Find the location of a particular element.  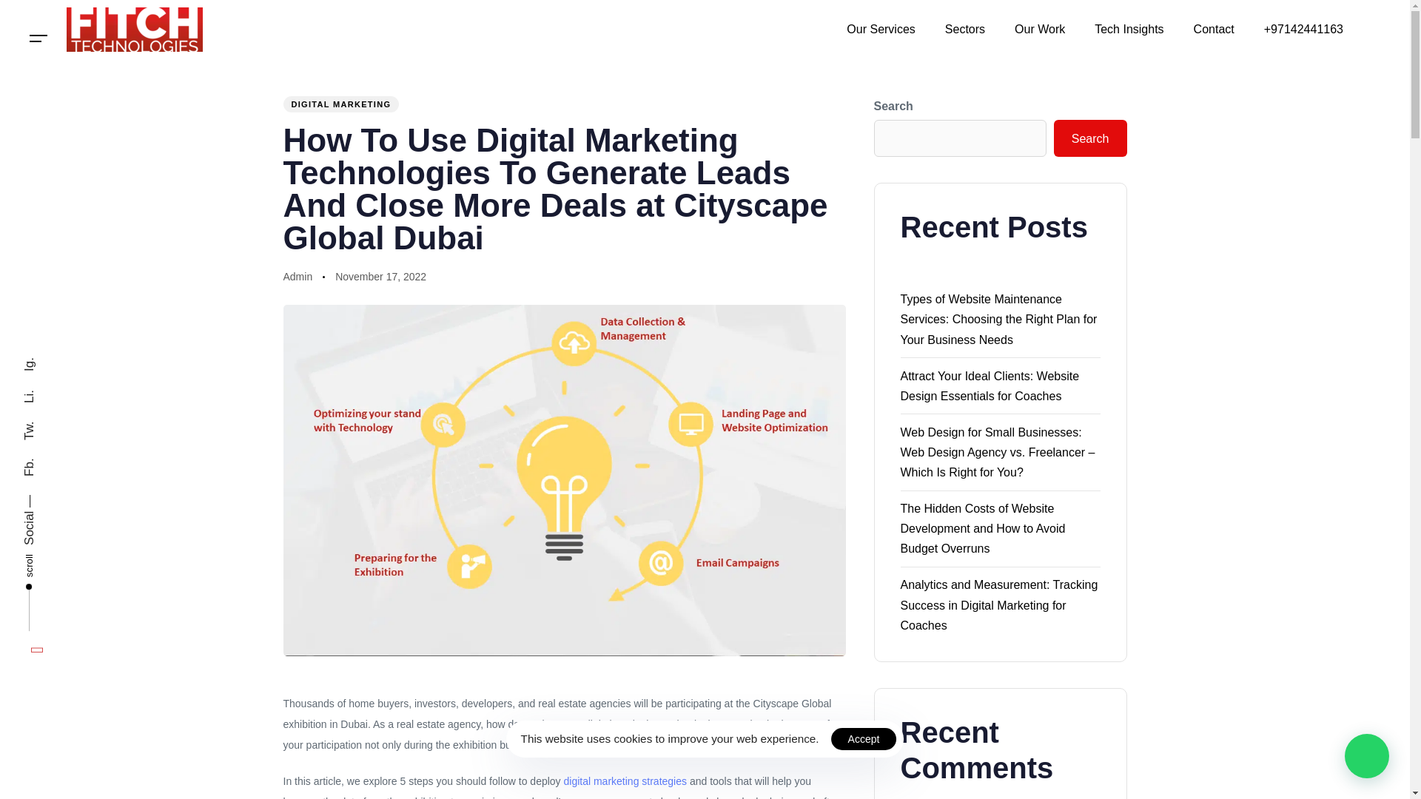

Our Work is located at coordinates (1040, 30).